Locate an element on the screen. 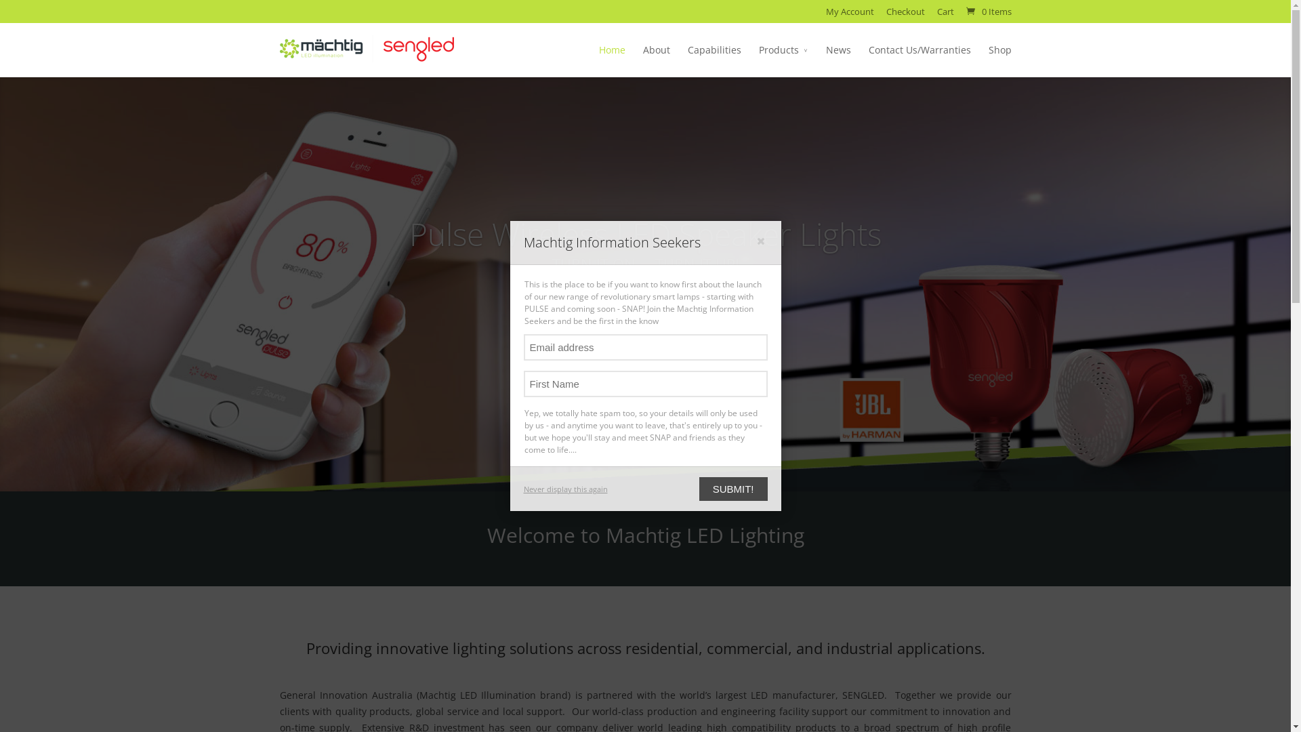 The image size is (1301, 732). Find out more is located at coordinates (646, 311).